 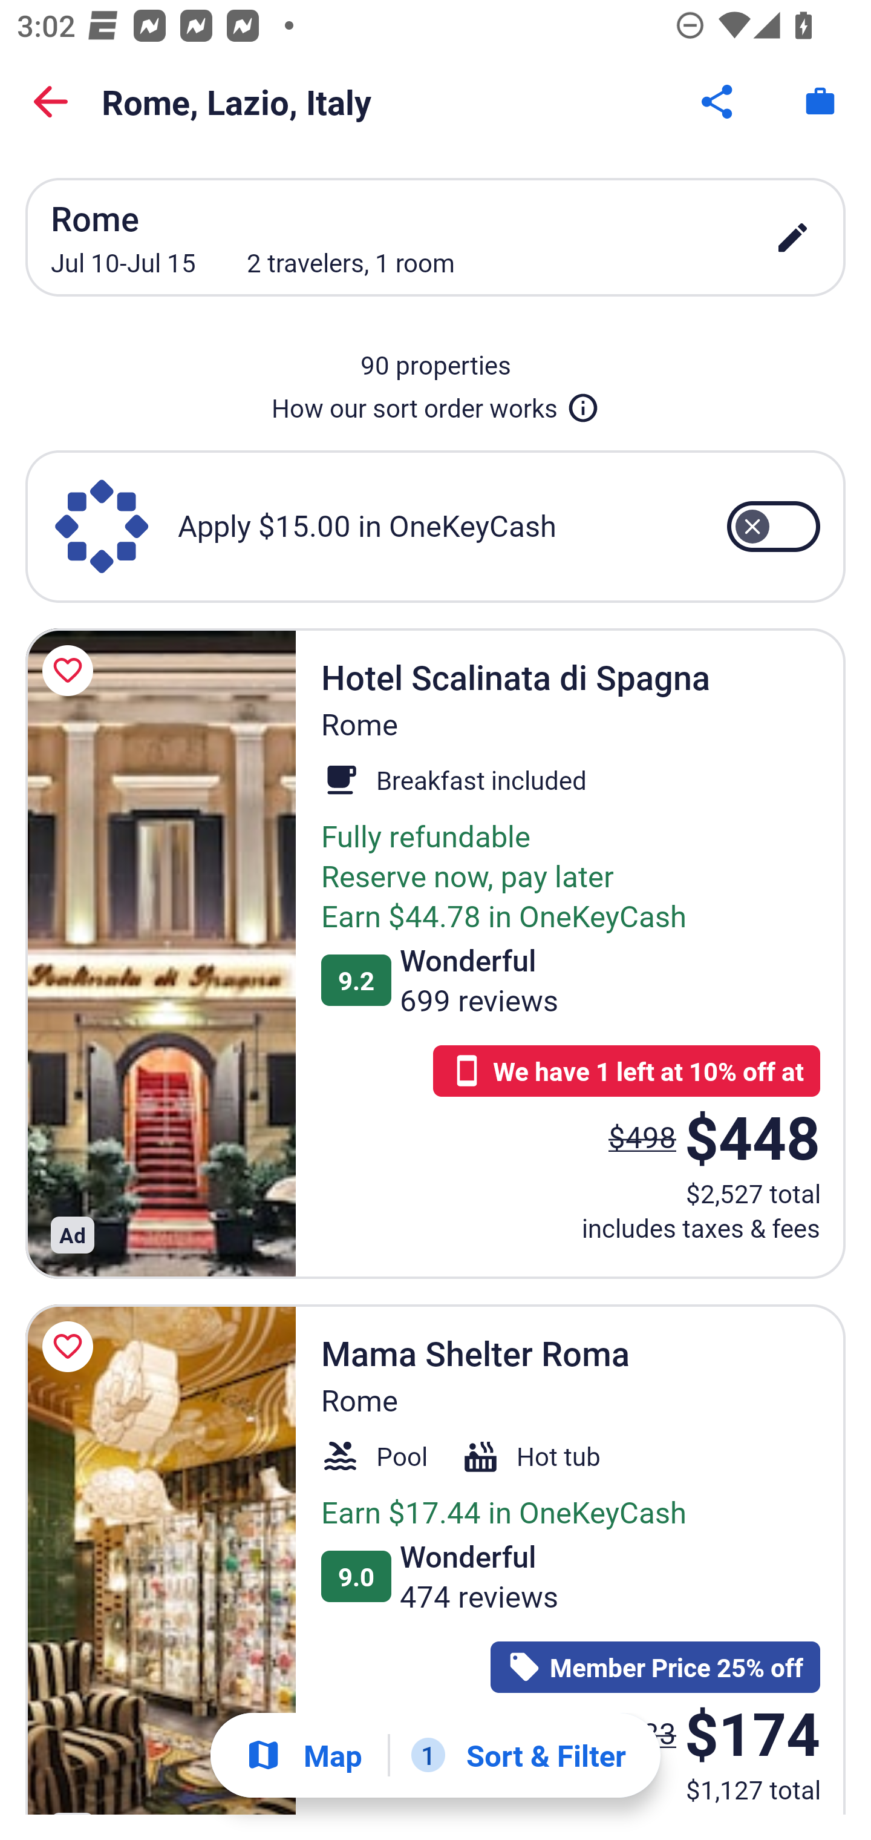 I want to click on Rome Jul 10-Jul 15 2 travelers, 1 room edit, so click(x=435, y=237).